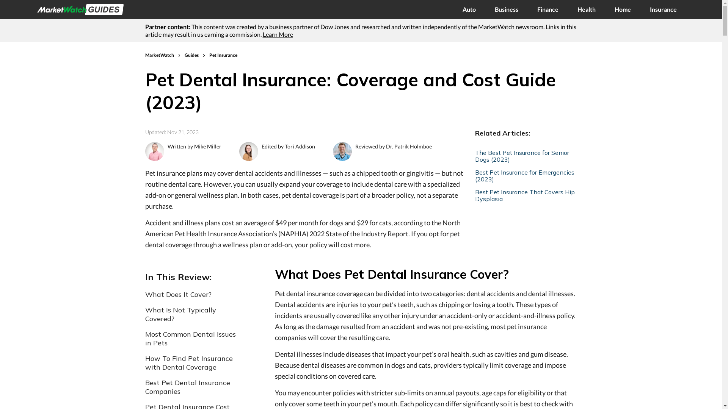  What do you see at coordinates (300, 146) in the screenshot?
I see `Tori Addison` at bounding box center [300, 146].